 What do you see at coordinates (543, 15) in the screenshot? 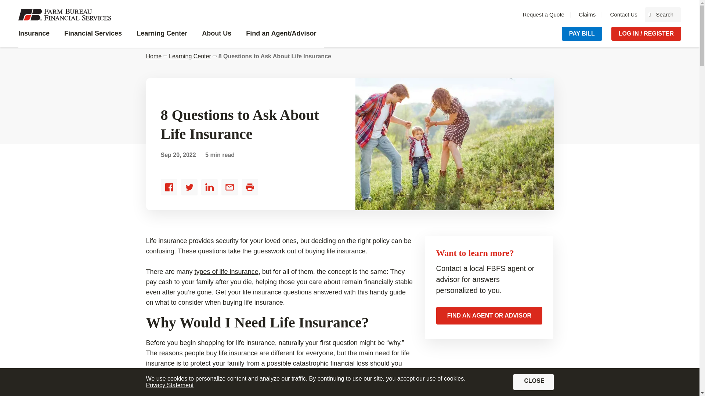
I see `Privacy Statement` at bounding box center [543, 15].